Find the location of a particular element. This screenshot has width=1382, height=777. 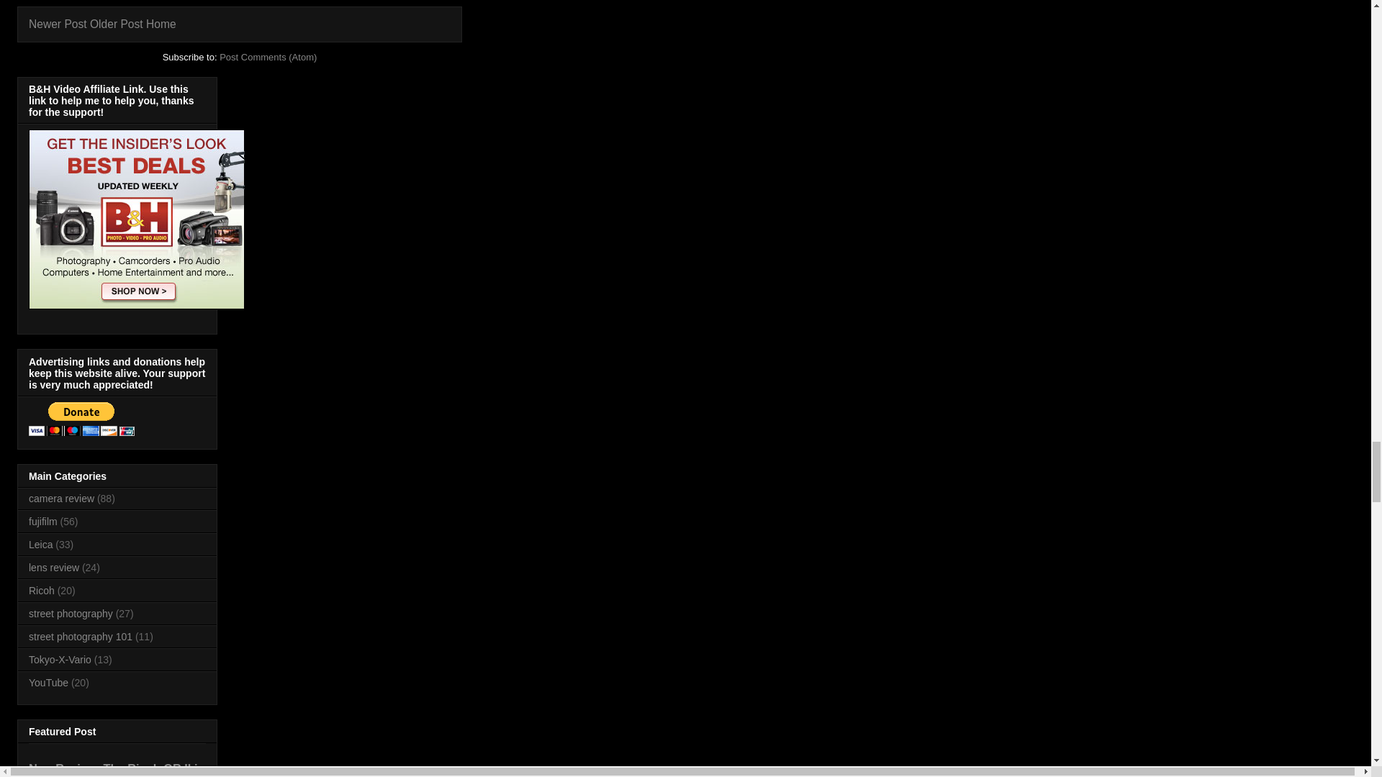

Leica is located at coordinates (40, 544).